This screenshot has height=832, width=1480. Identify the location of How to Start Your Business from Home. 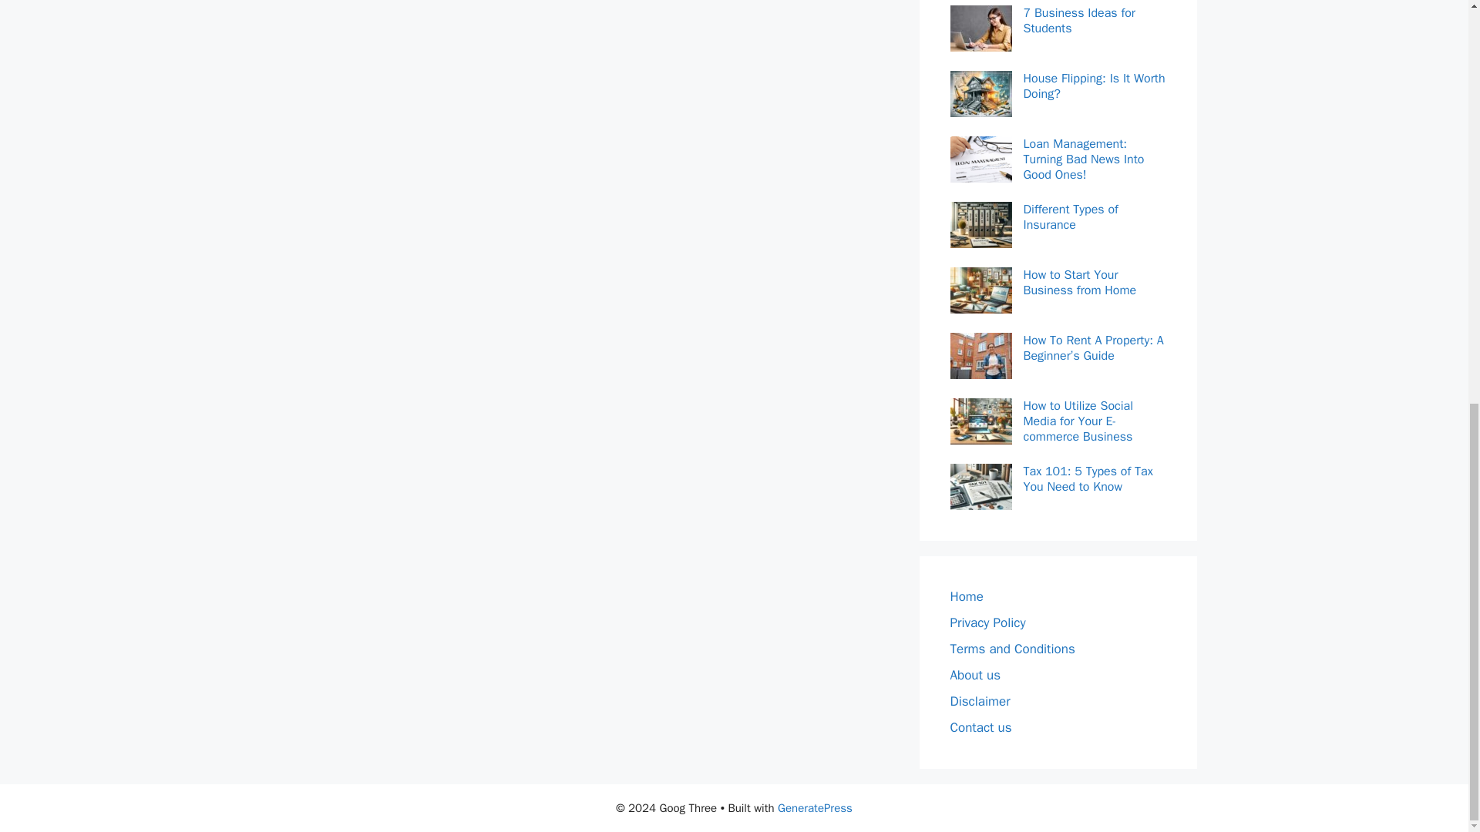
(1095, 282).